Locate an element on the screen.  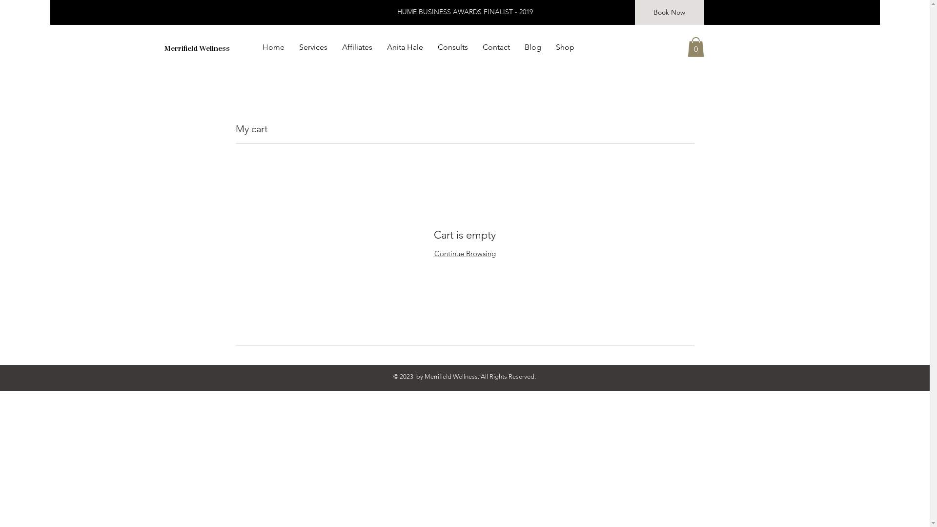
Blog is located at coordinates (533, 47).